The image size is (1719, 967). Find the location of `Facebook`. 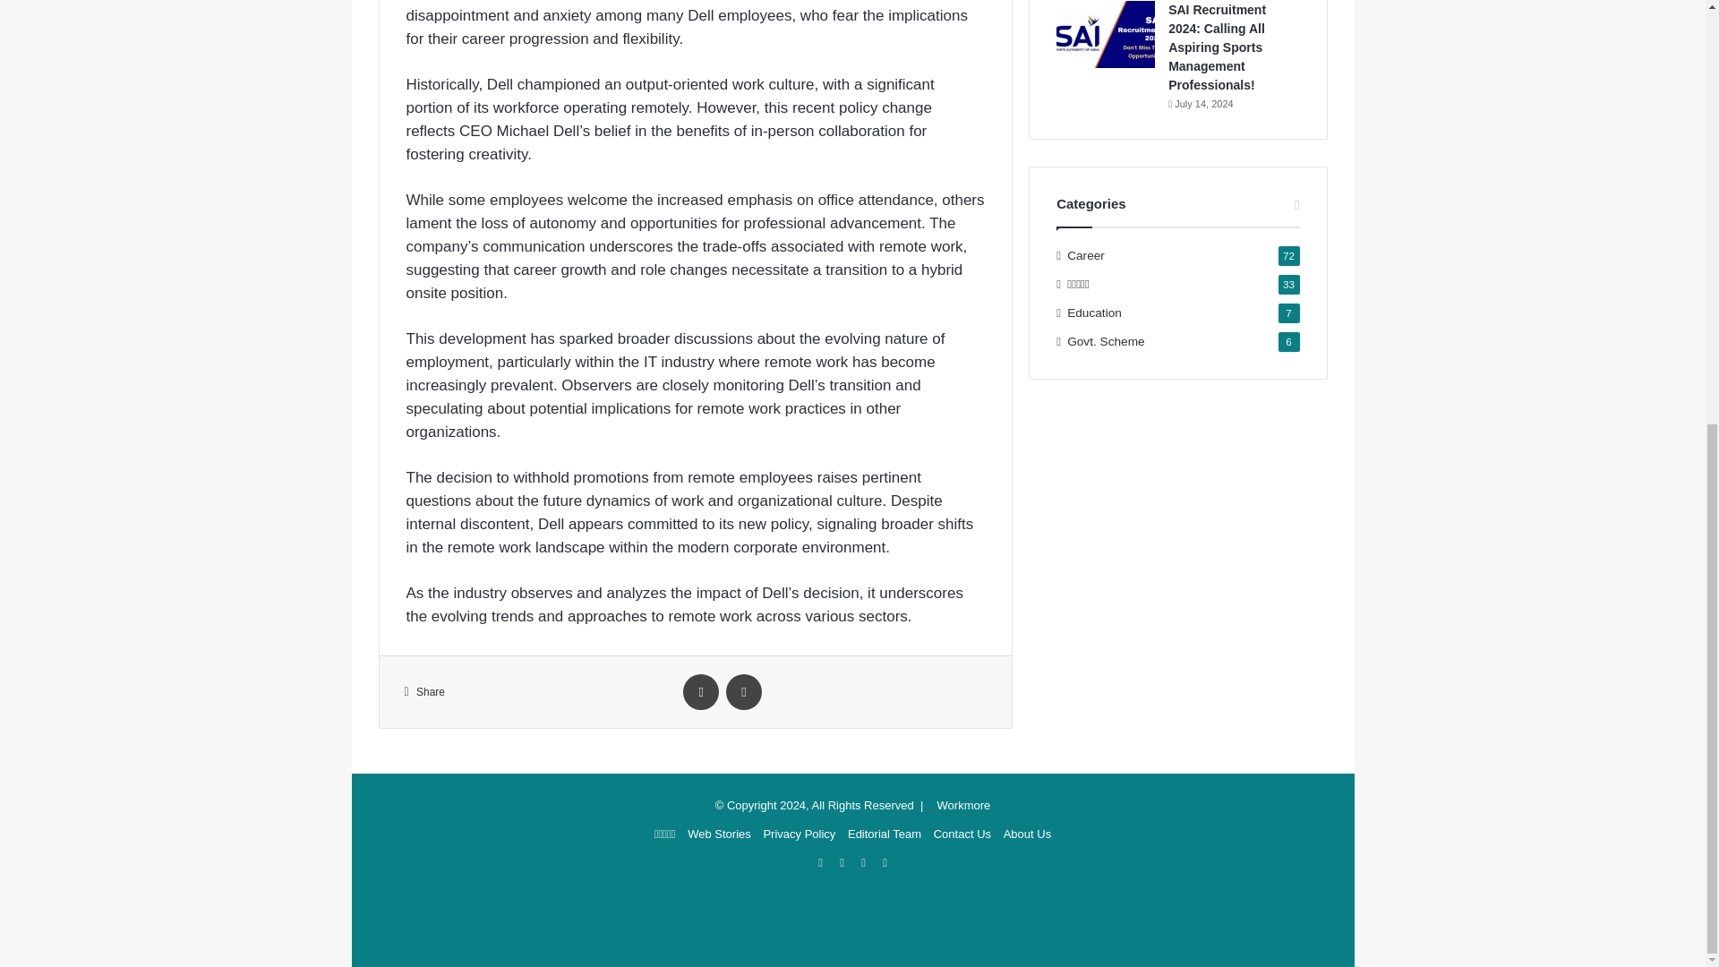

Facebook is located at coordinates (700, 691).